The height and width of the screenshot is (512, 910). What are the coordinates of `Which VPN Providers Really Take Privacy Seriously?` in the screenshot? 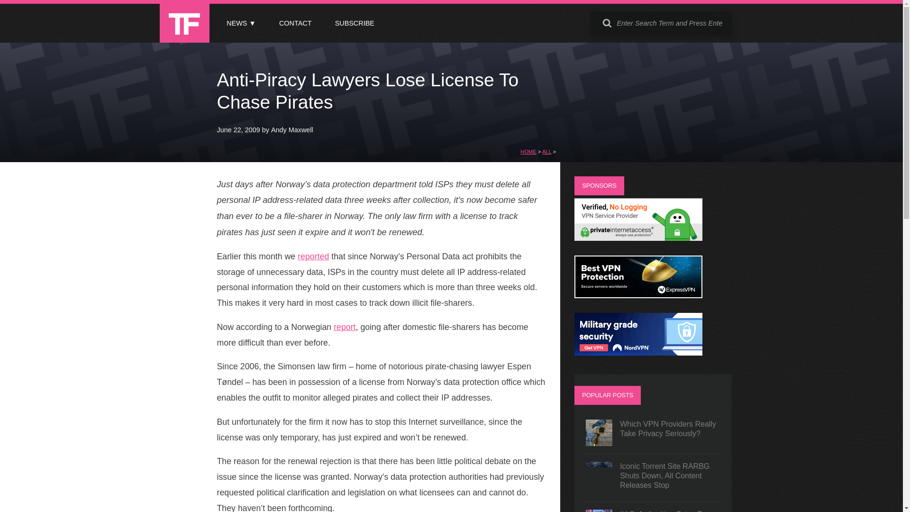 It's located at (653, 432).